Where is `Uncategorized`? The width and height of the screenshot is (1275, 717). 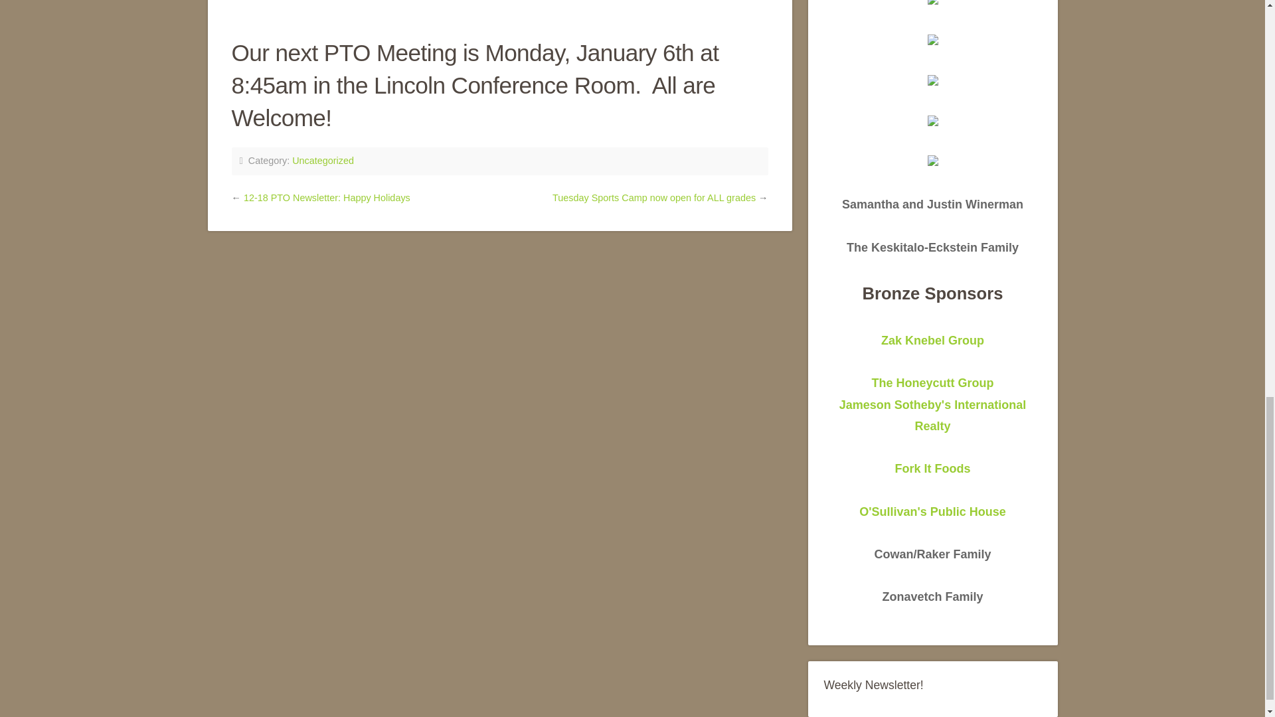
Uncategorized is located at coordinates (323, 161).